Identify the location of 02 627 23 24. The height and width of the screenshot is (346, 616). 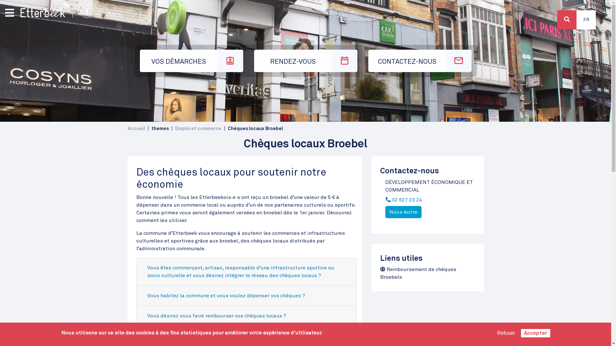
(406, 200).